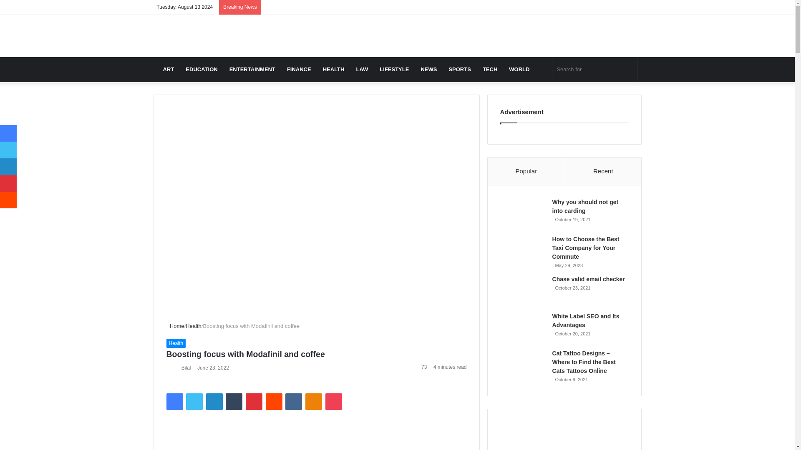 Image resolution: width=801 pixels, height=450 pixels. What do you see at coordinates (174, 401) in the screenshot?
I see `Facebook` at bounding box center [174, 401].